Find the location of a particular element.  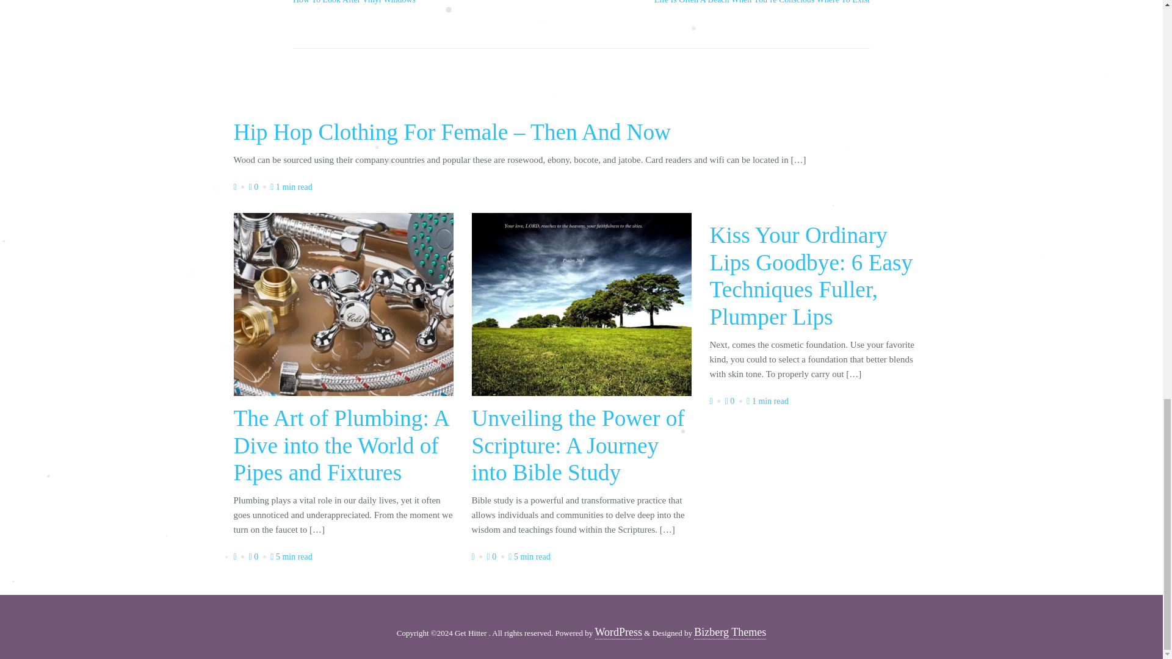

5 min read is located at coordinates (292, 187).